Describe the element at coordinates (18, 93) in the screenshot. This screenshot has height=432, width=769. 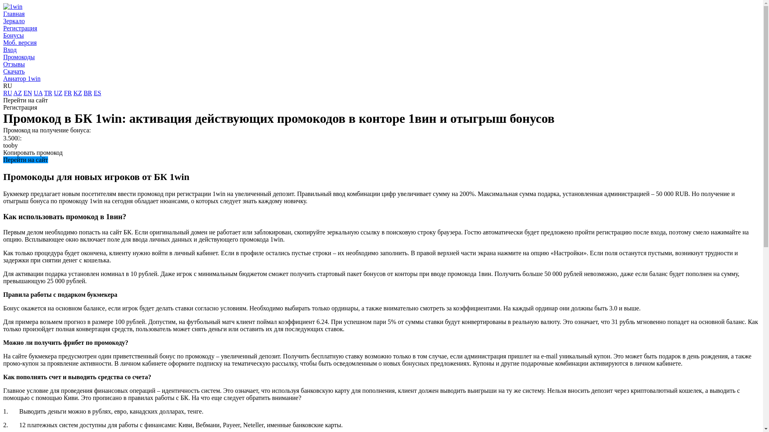
I see `AZ` at that location.